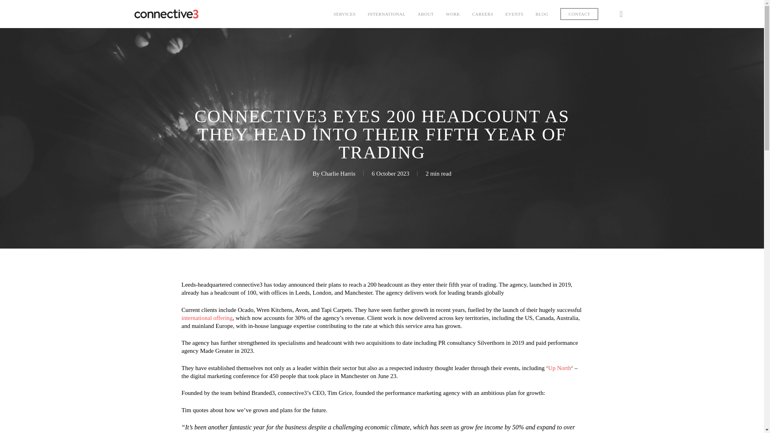  What do you see at coordinates (425, 14) in the screenshot?
I see `ABOUT` at bounding box center [425, 14].